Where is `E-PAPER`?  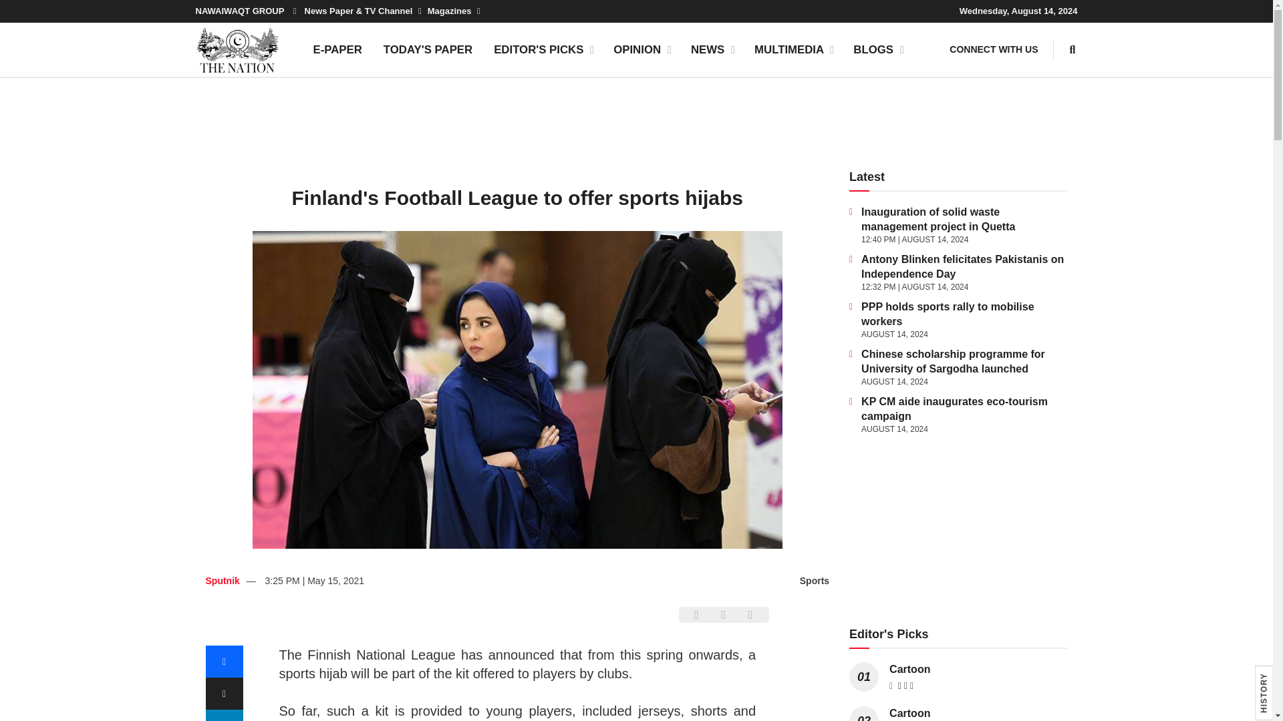 E-PAPER is located at coordinates (337, 49).